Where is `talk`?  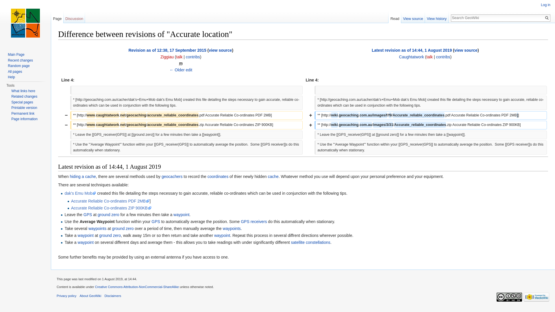 talk is located at coordinates (180, 57).